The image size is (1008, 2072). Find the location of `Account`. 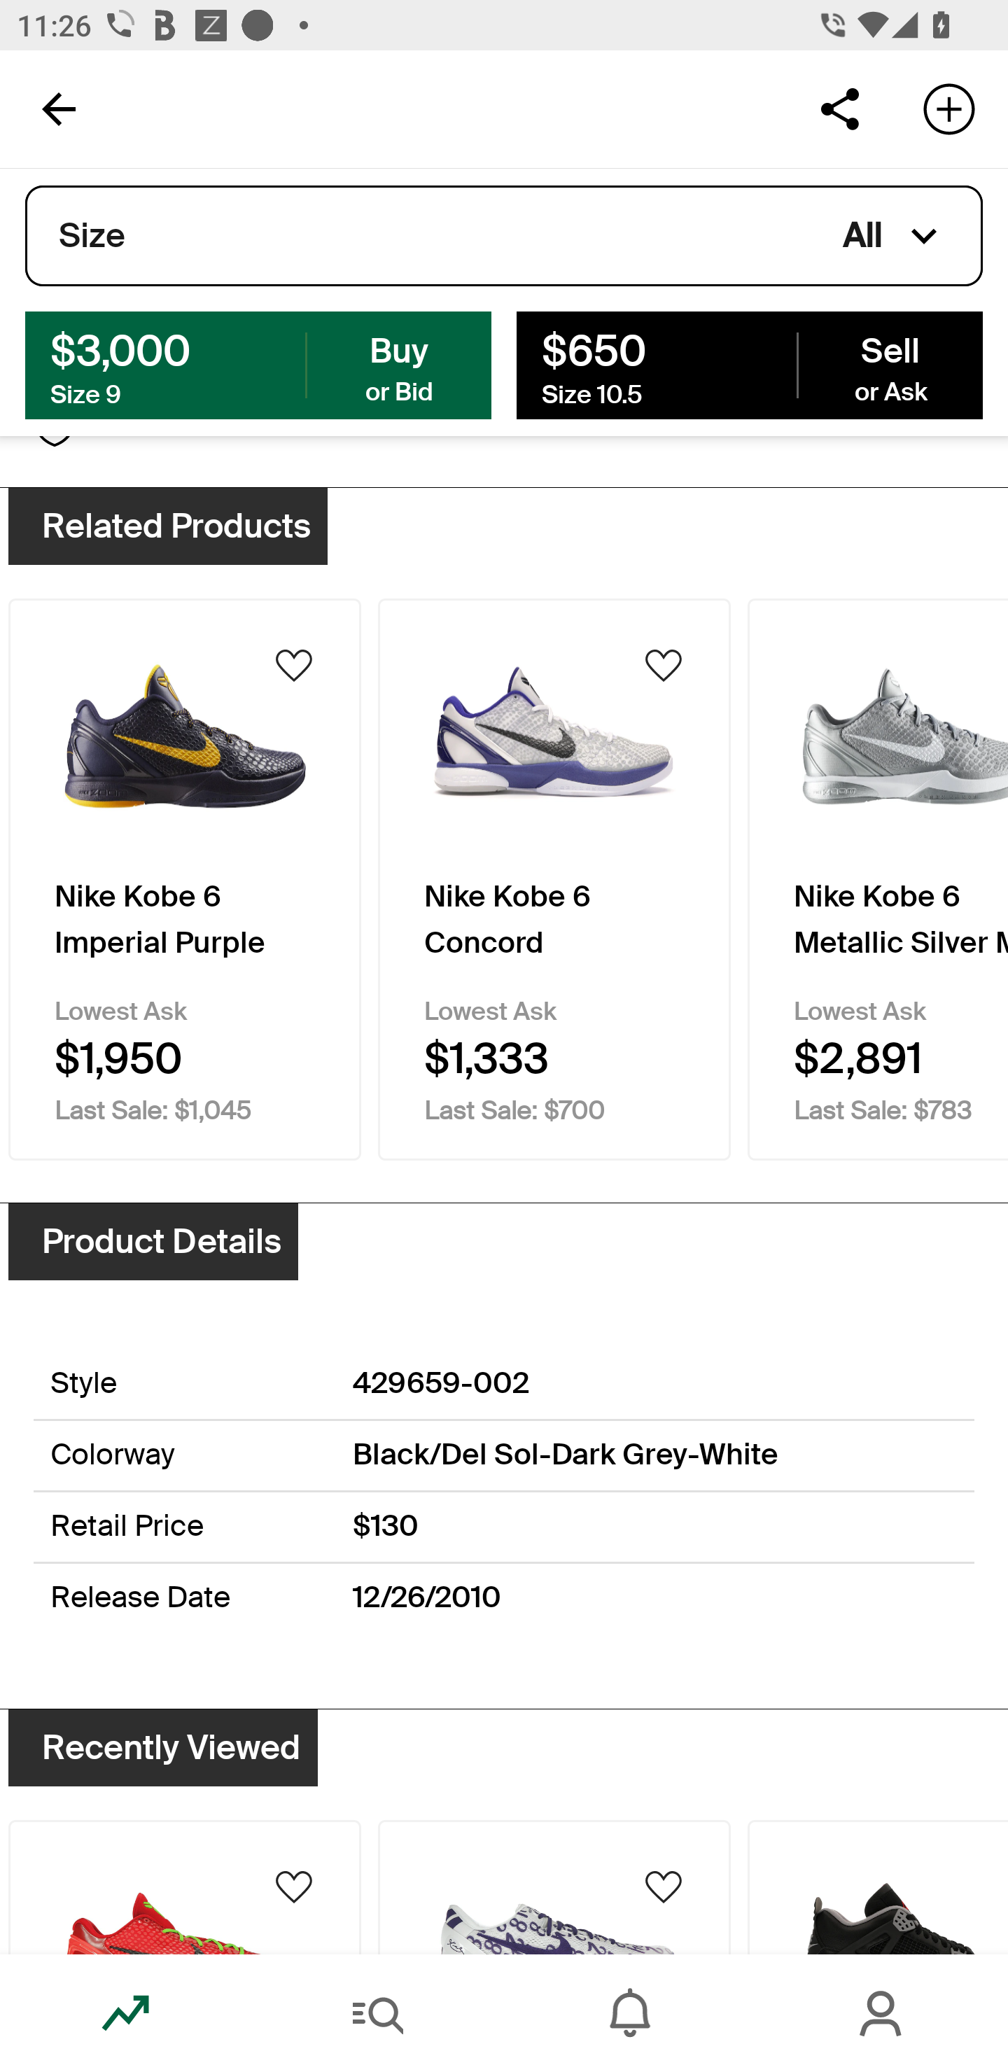

Account is located at coordinates (882, 2013).